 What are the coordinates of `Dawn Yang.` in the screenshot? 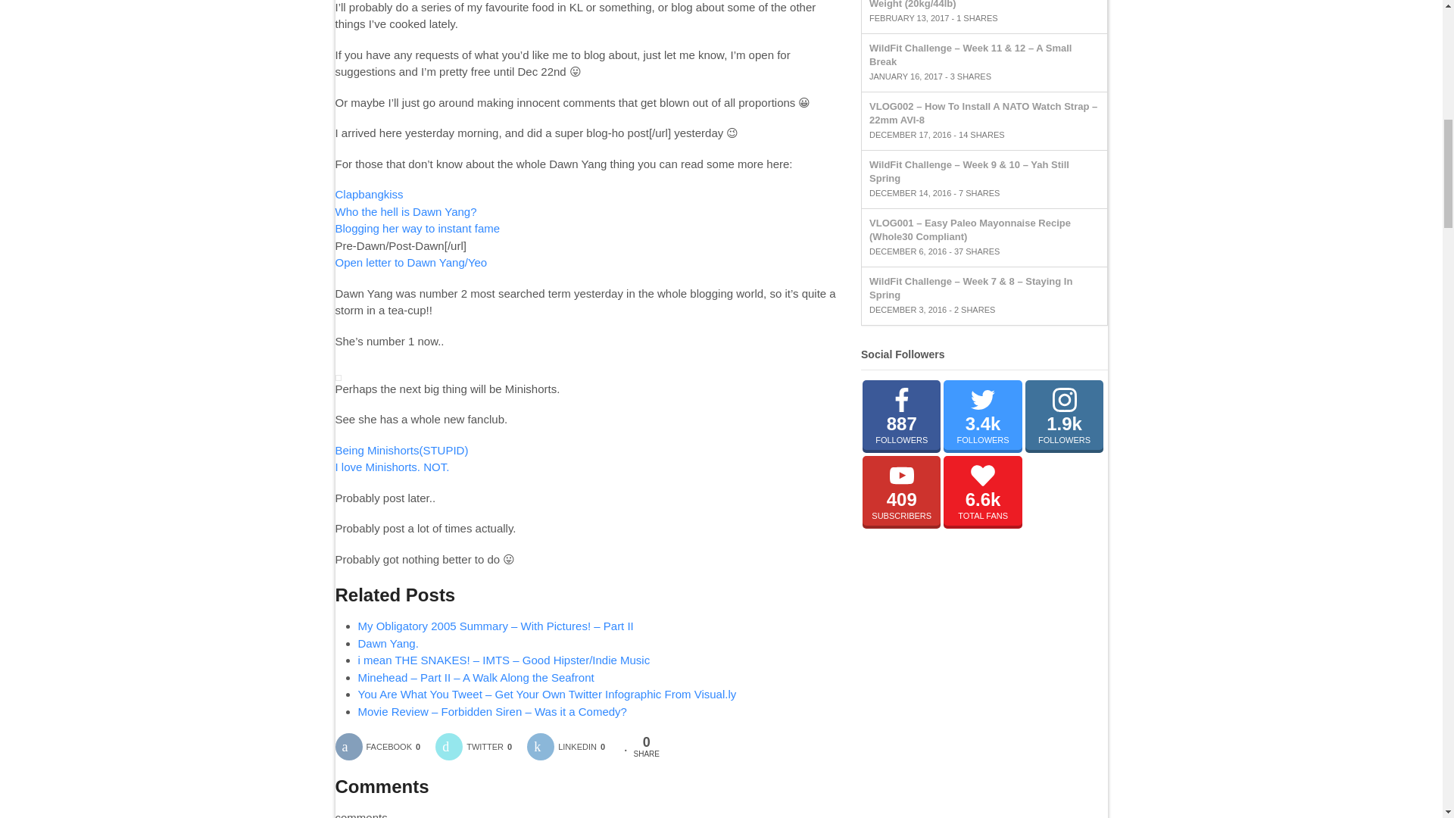 It's located at (388, 643).